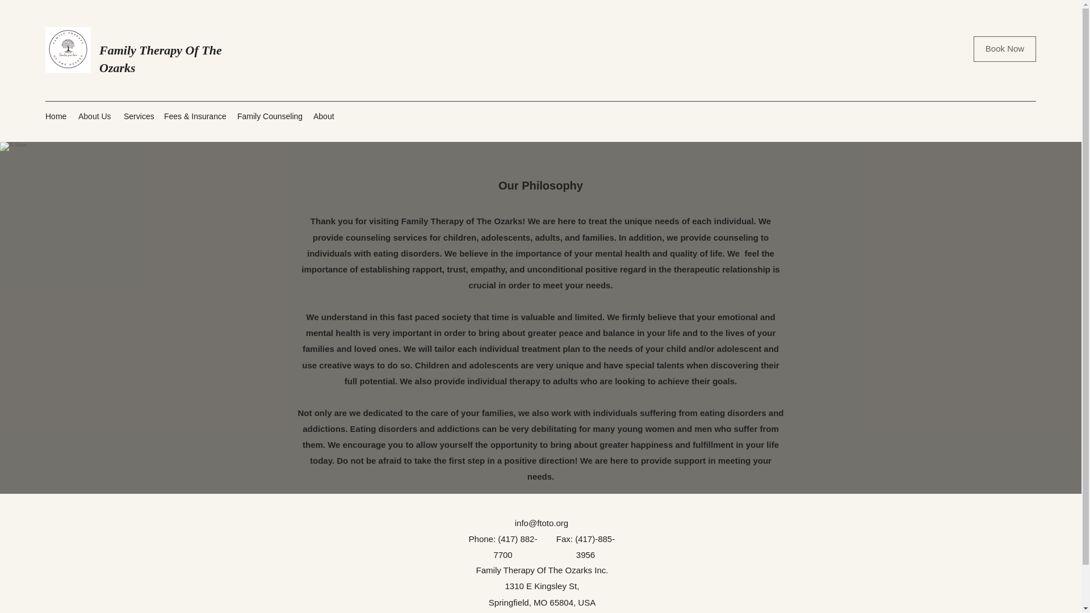 This screenshot has width=1090, height=613. I want to click on About, so click(325, 116).